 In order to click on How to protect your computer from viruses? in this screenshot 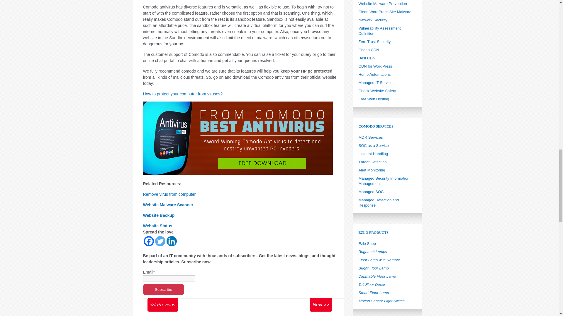, I will do `click(183, 94)`.